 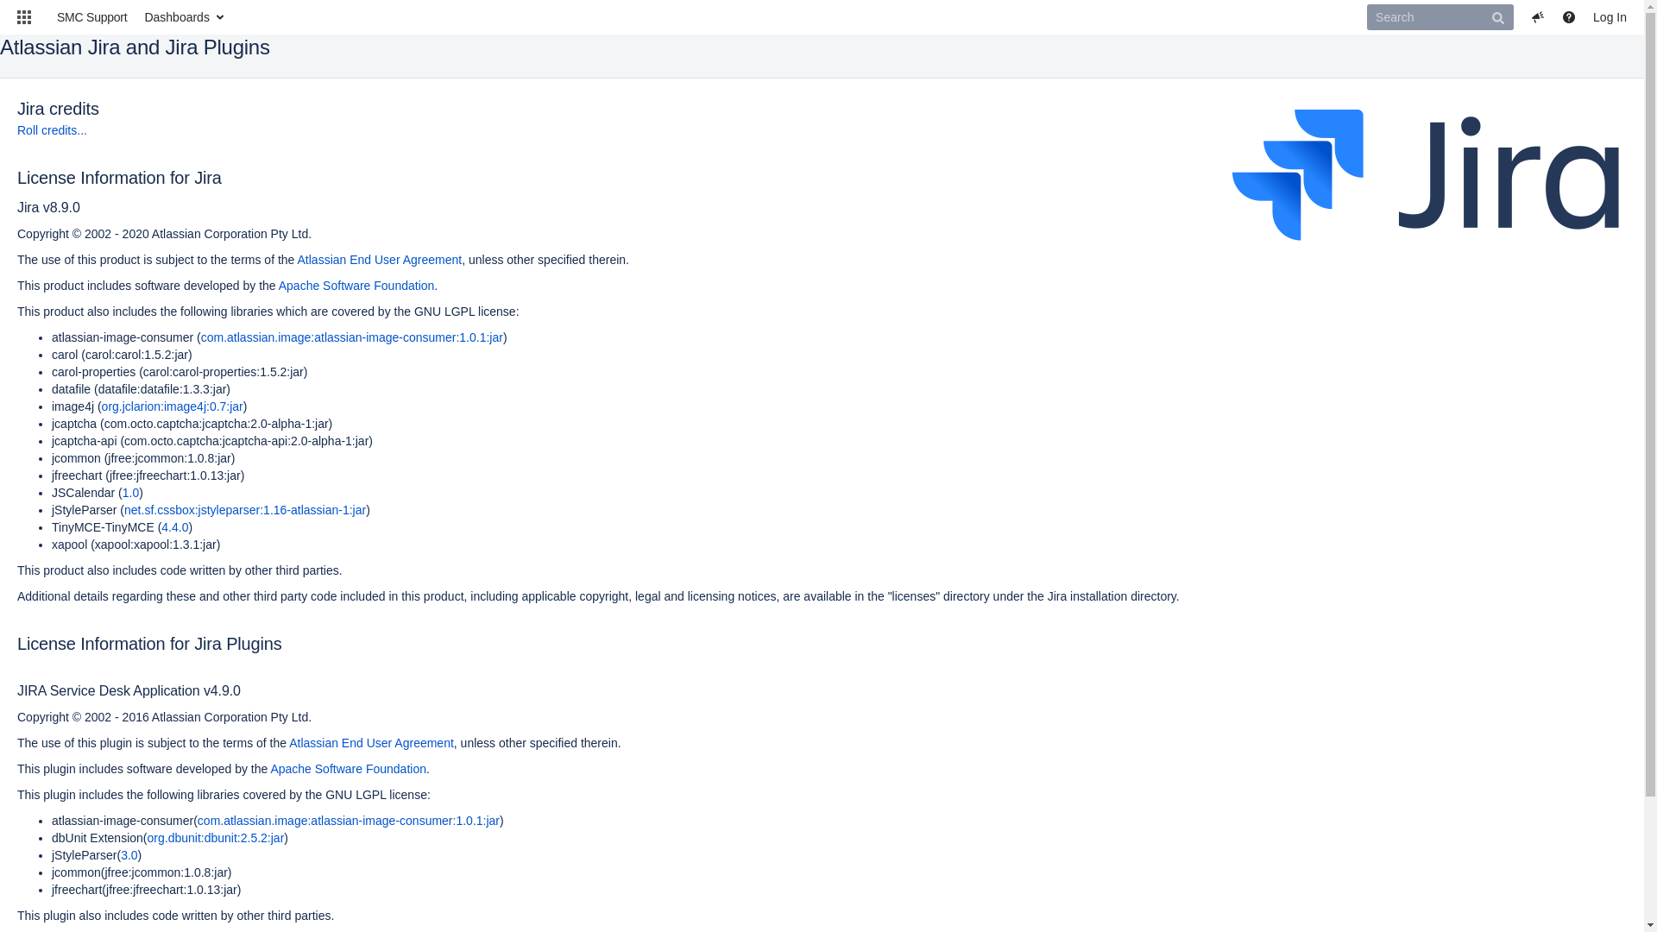 I want to click on org.jclarion:image4j:0.7:jar, so click(x=173, y=406).